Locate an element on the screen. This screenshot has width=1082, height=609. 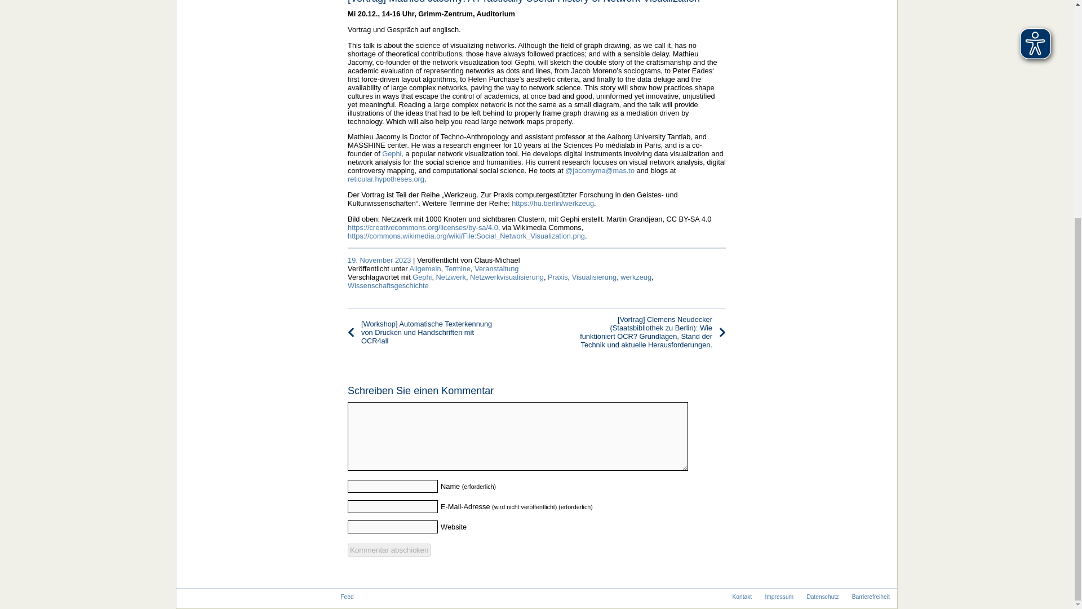
Netzwerk is located at coordinates (451, 276).